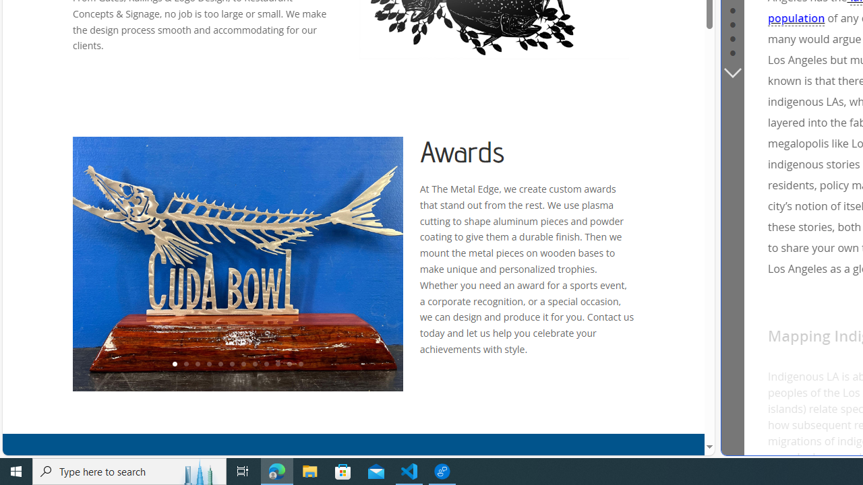  I want to click on 8, so click(254, 364).